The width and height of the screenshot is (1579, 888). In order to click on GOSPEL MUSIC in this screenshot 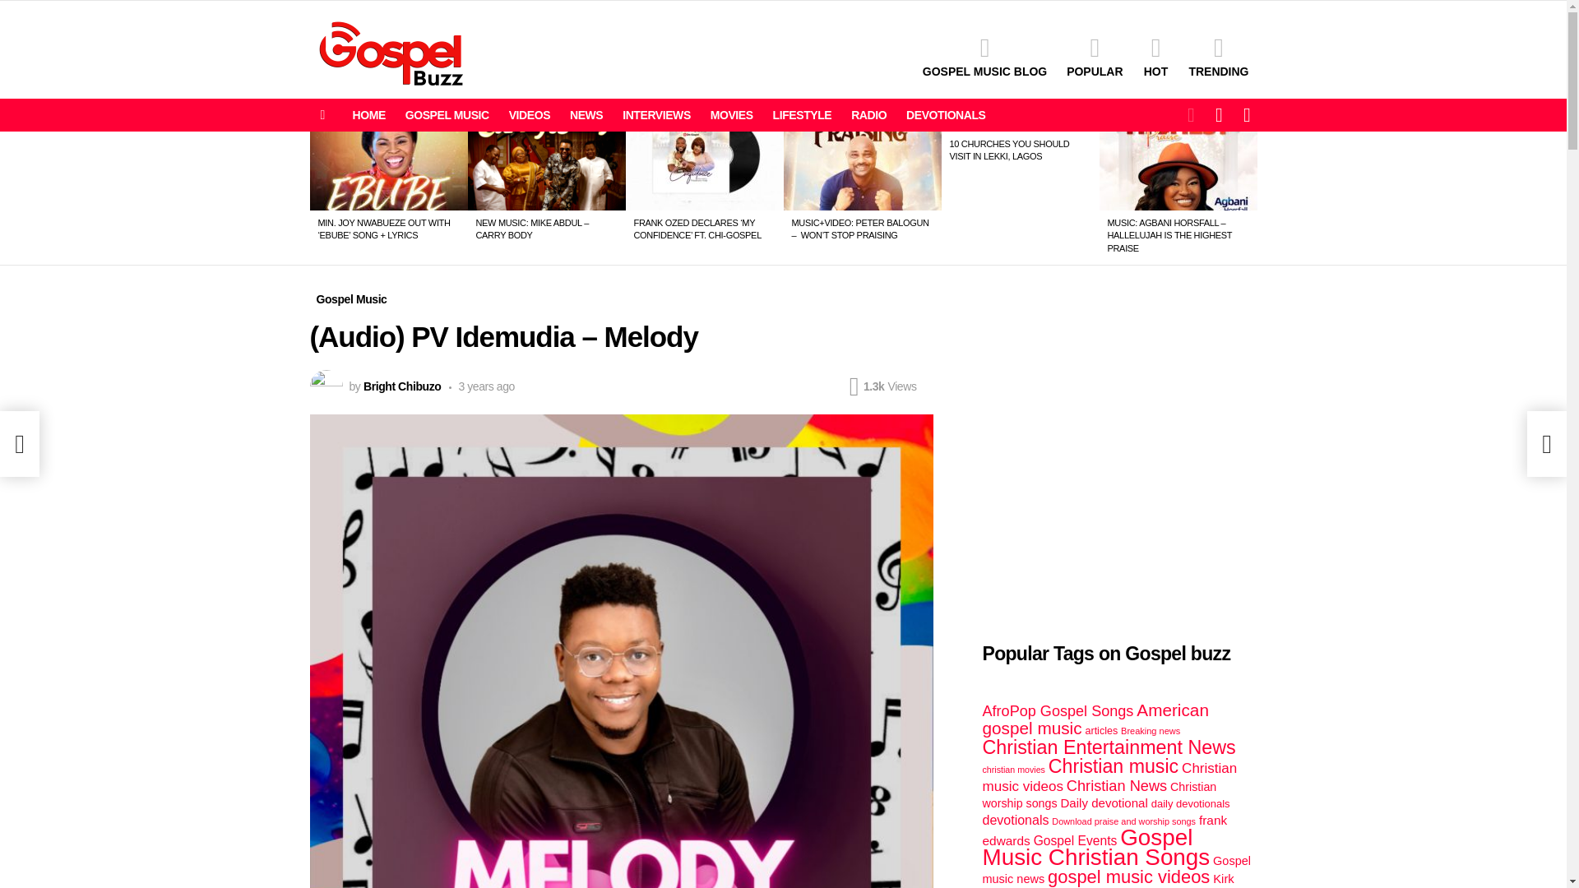, I will do `click(447, 115)`.